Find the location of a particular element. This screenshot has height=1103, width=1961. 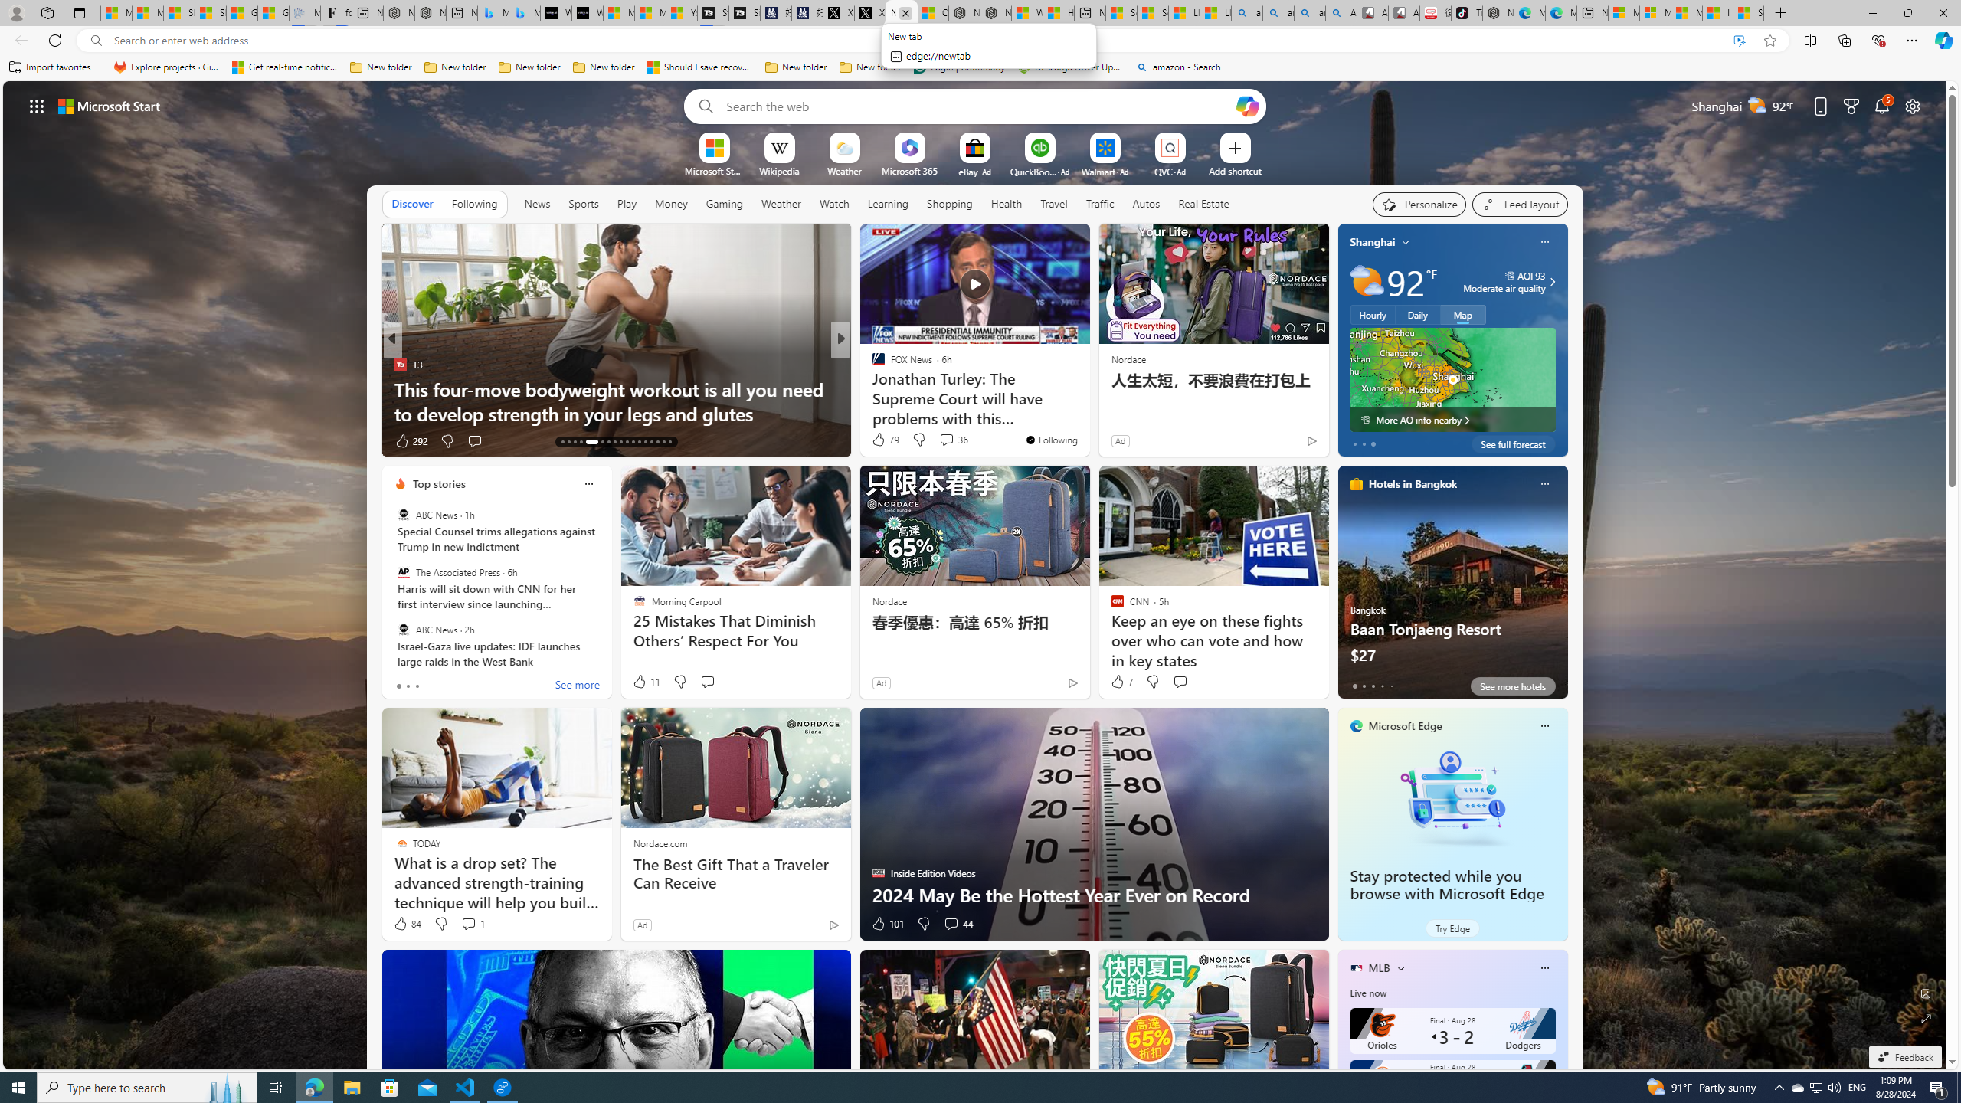

AutomationID: tab-17 is located at coordinates (591, 442).